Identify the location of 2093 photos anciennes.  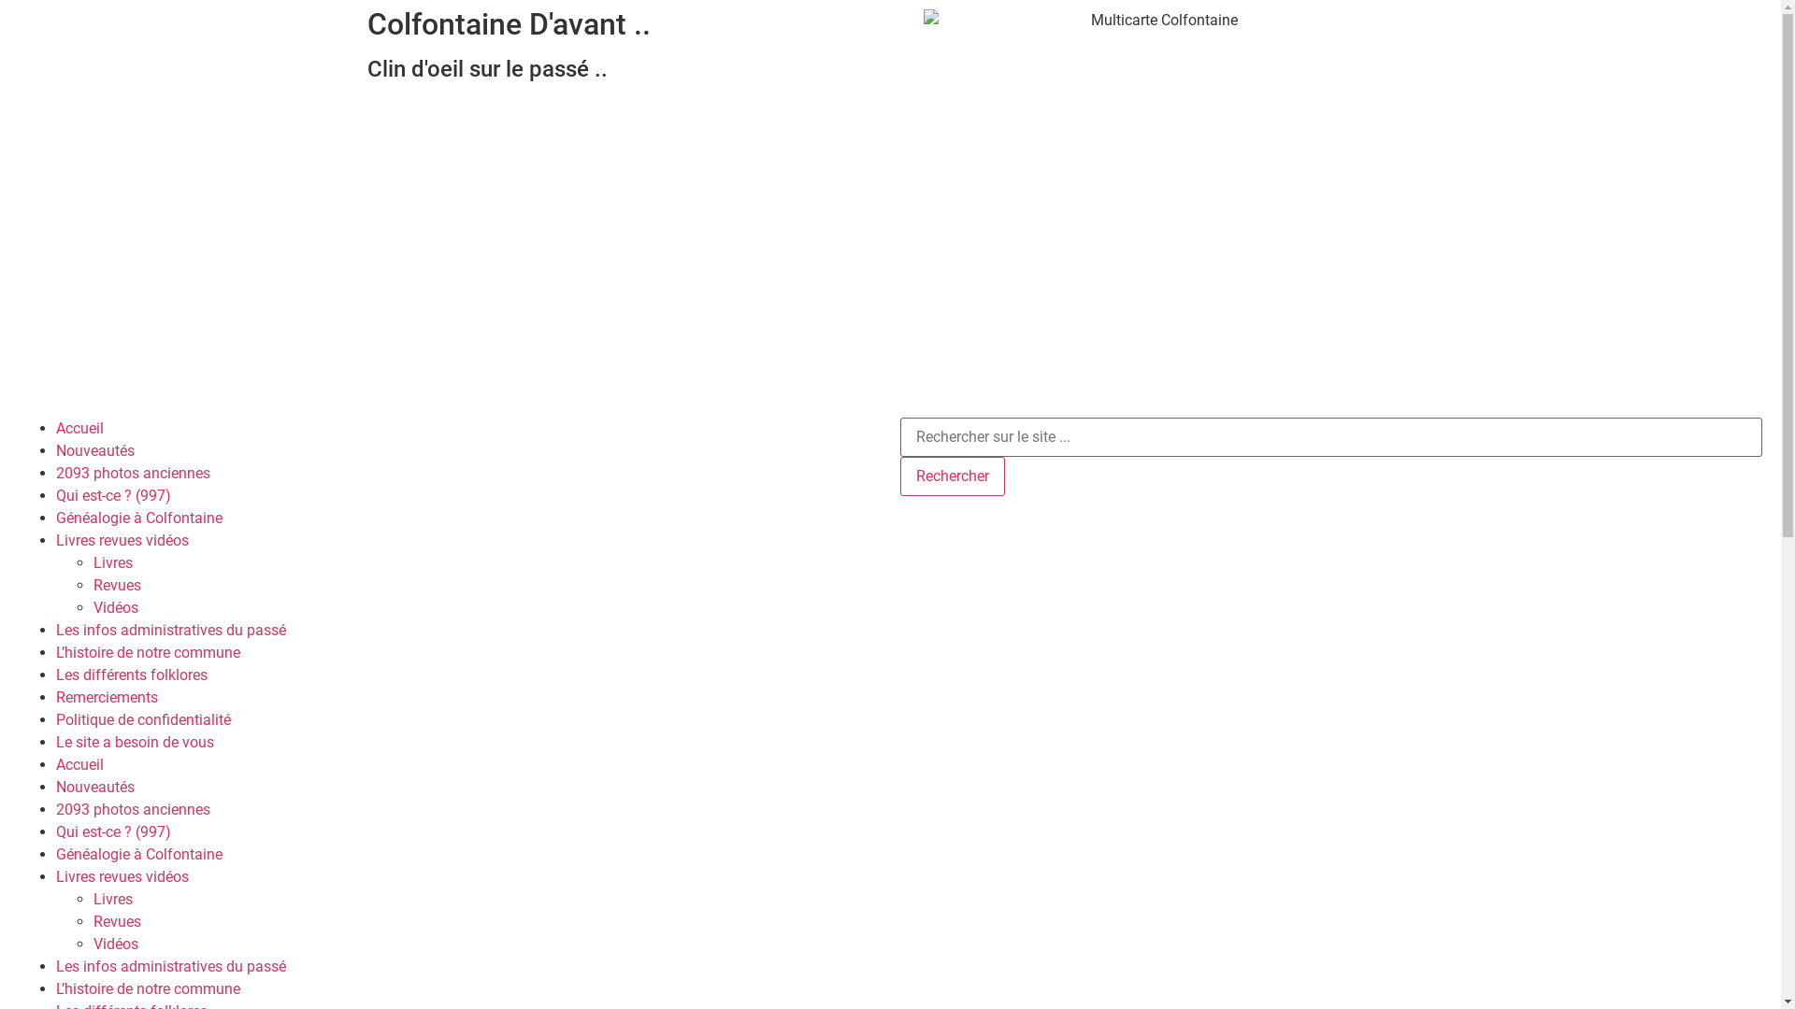
(133, 473).